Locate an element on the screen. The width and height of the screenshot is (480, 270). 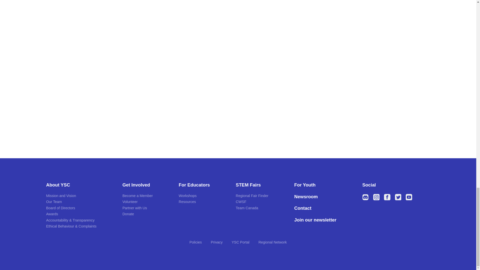
Board of Directors is located at coordinates (60, 208).